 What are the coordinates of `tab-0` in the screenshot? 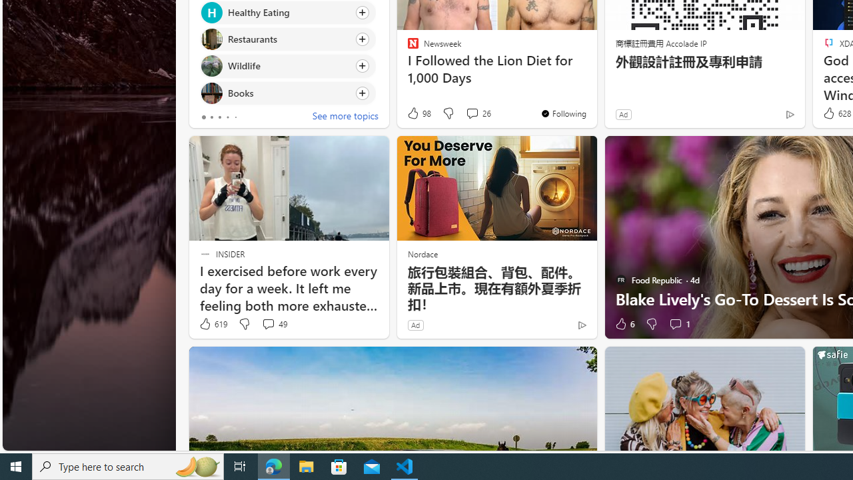 It's located at (204, 117).